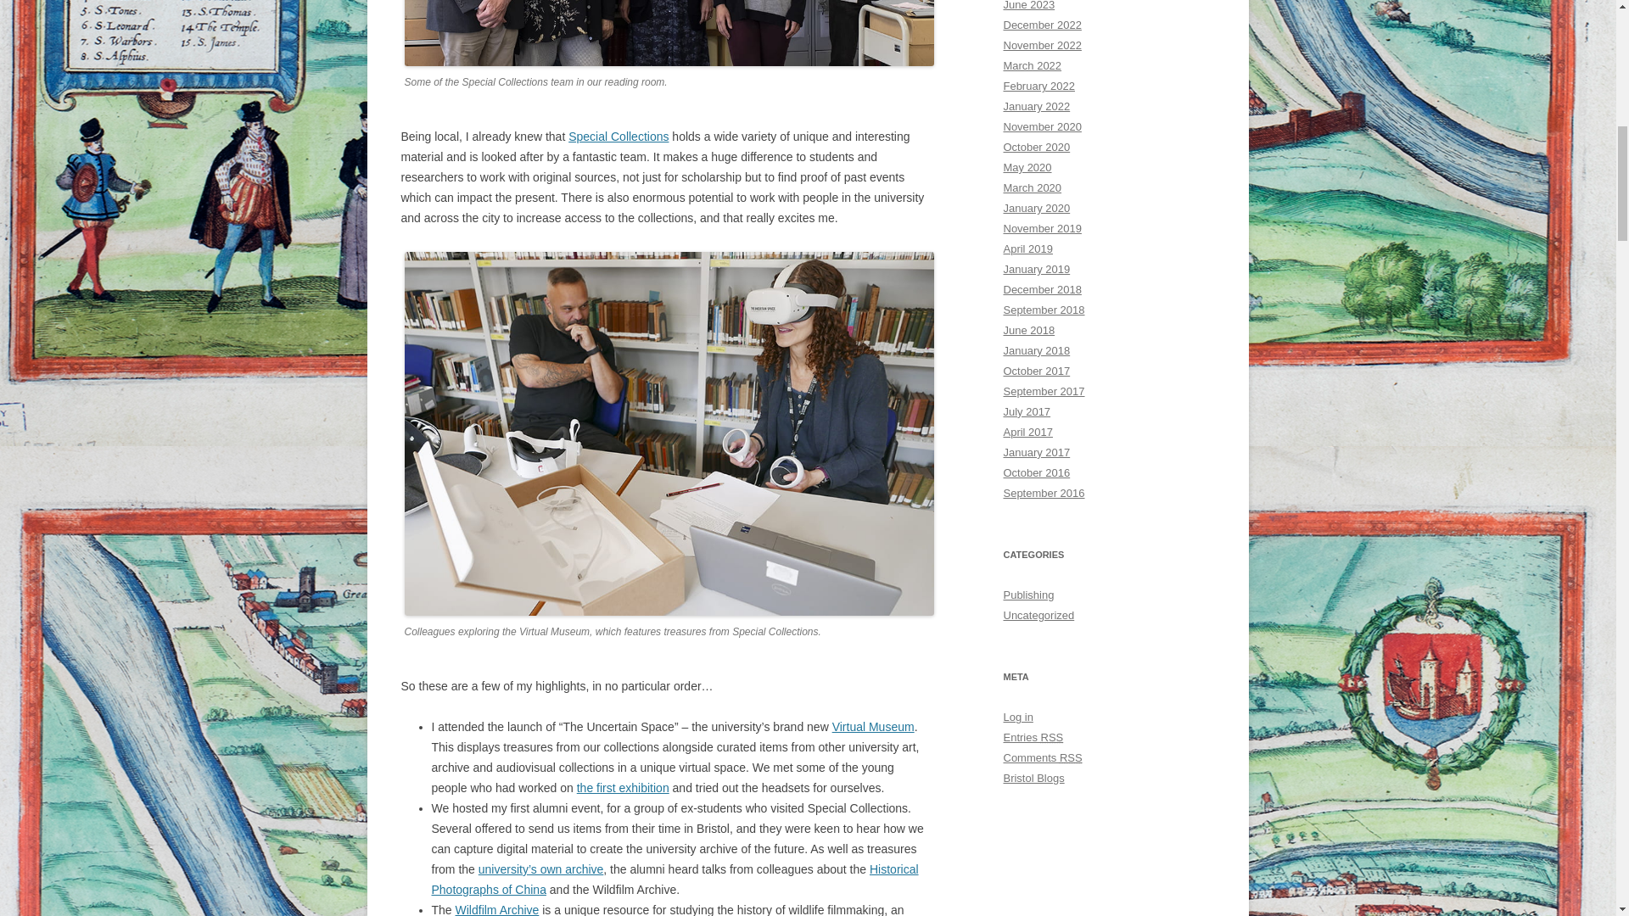 This screenshot has height=916, width=1629. I want to click on the first exhibition, so click(623, 788).